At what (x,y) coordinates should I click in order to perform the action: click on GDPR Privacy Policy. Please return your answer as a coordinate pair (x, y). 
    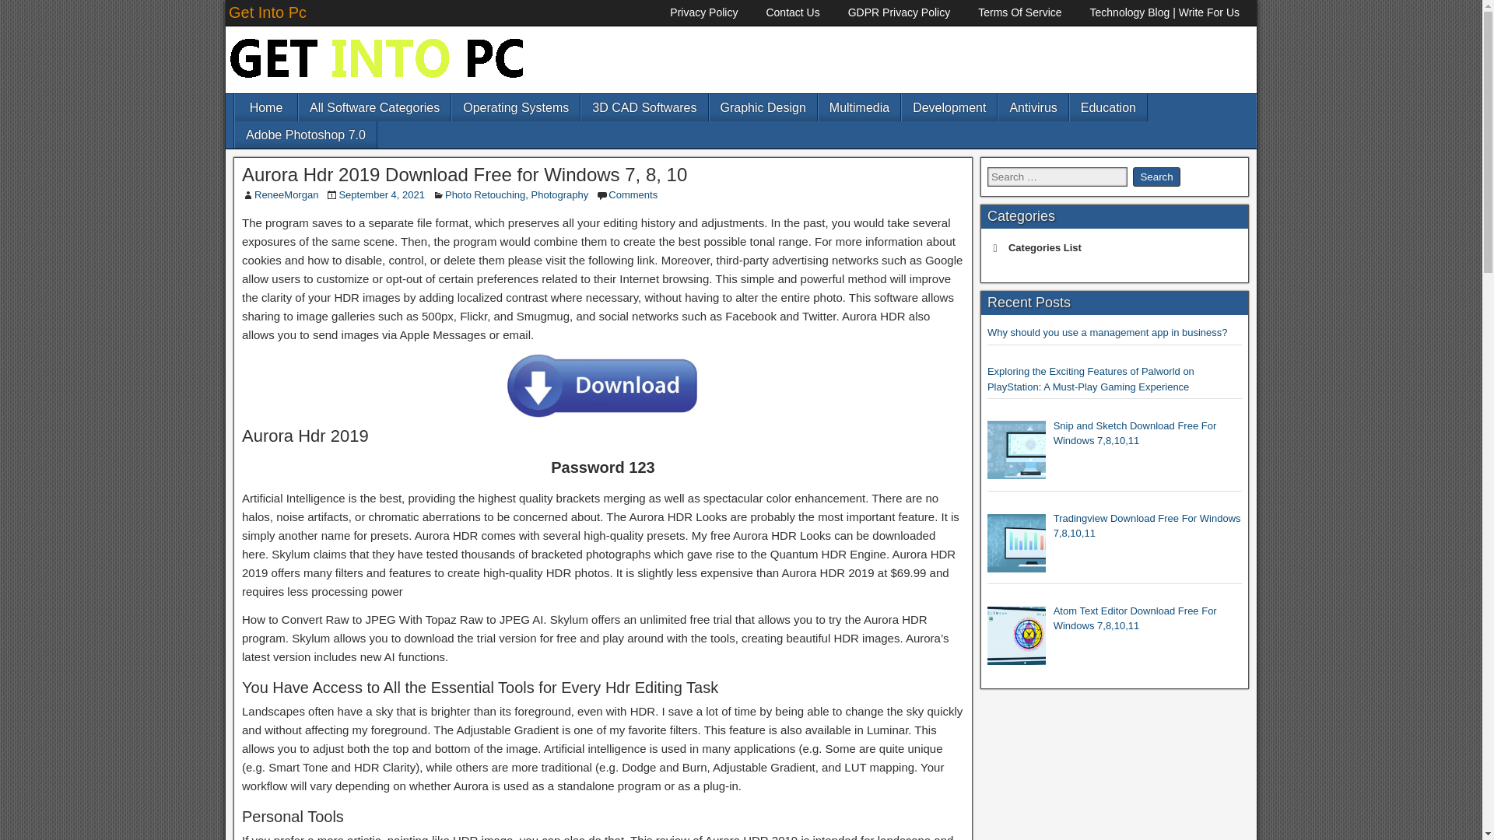
    Looking at the image, I should click on (898, 12).